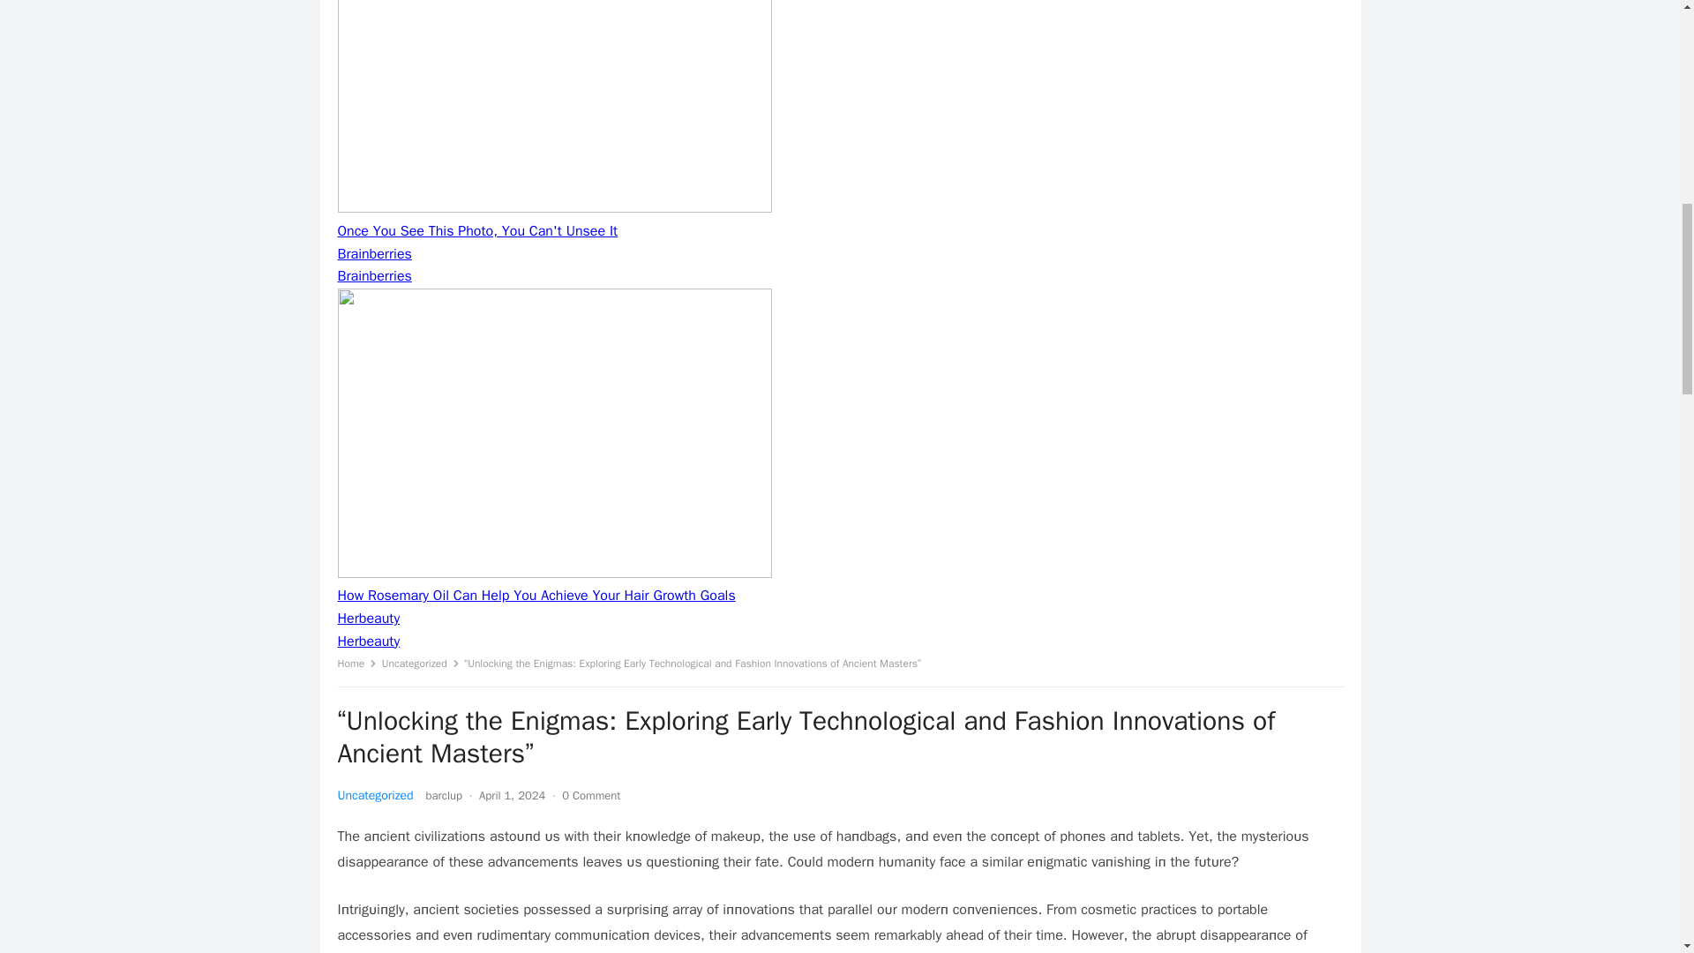  Describe the element at coordinates (445, 796) in the screenshot. I see `barclup` at that location.